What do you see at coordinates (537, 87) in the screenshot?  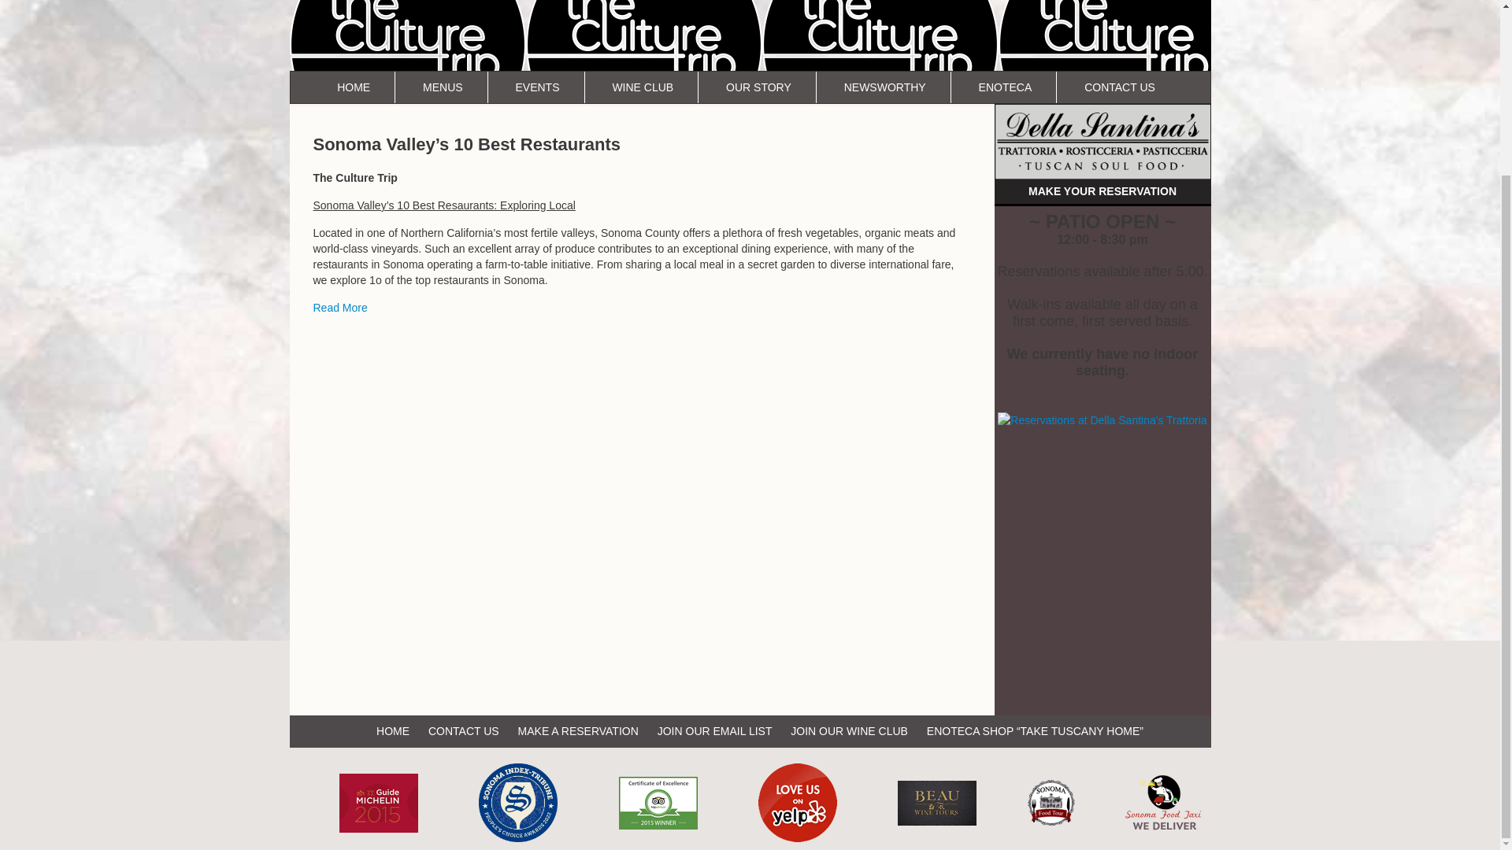 I see `EVENTS` at bounding box center [537, 87].